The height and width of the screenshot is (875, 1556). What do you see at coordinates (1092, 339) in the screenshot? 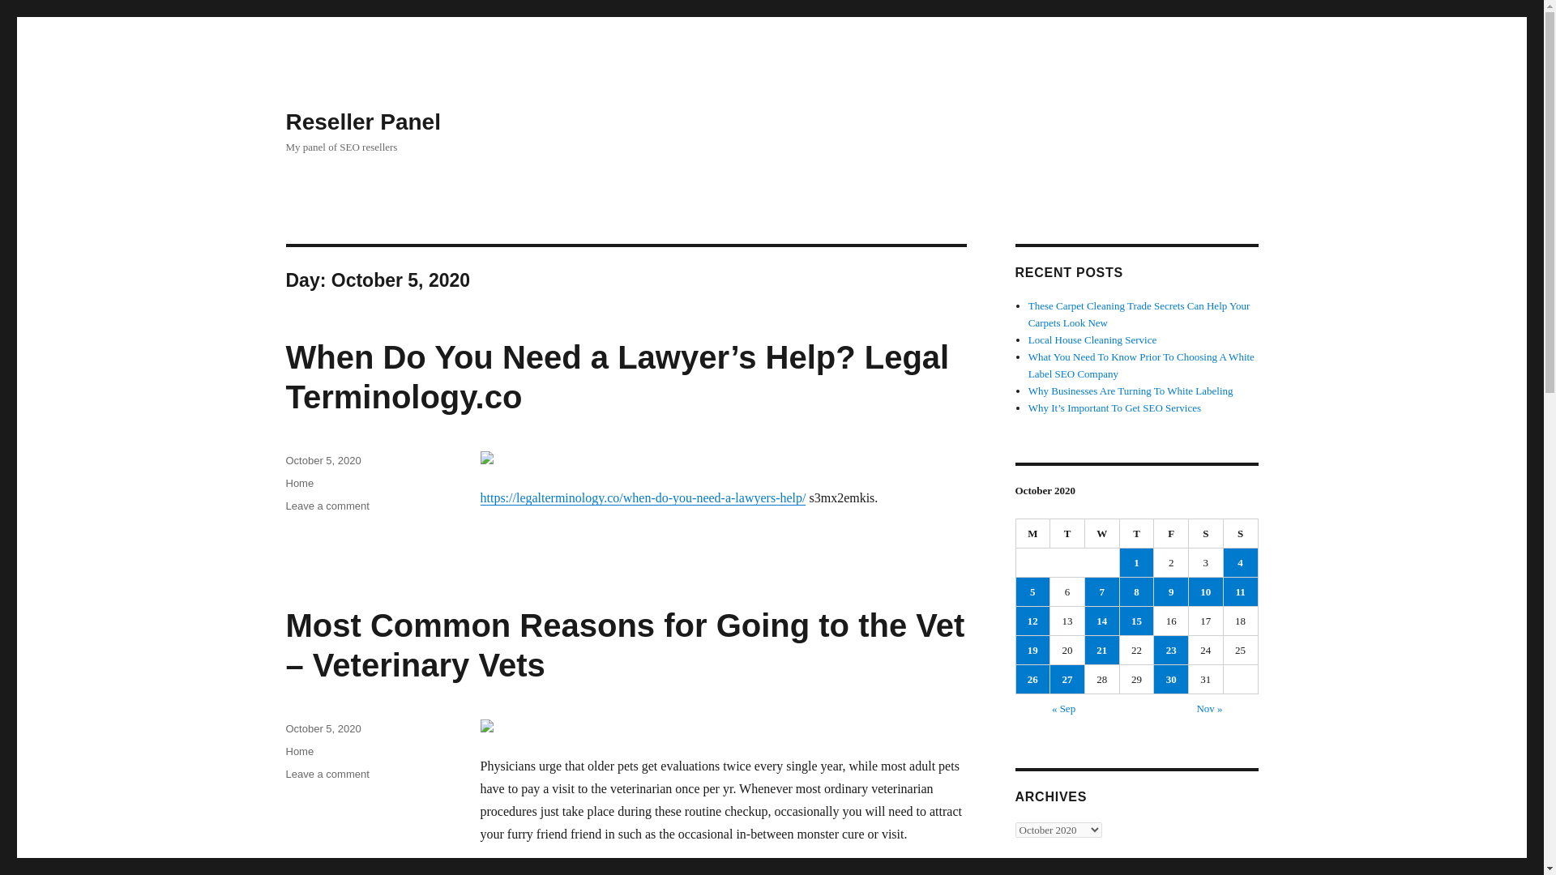
I see `Local House Cleaning Service` at bounding box center [1092, 339].